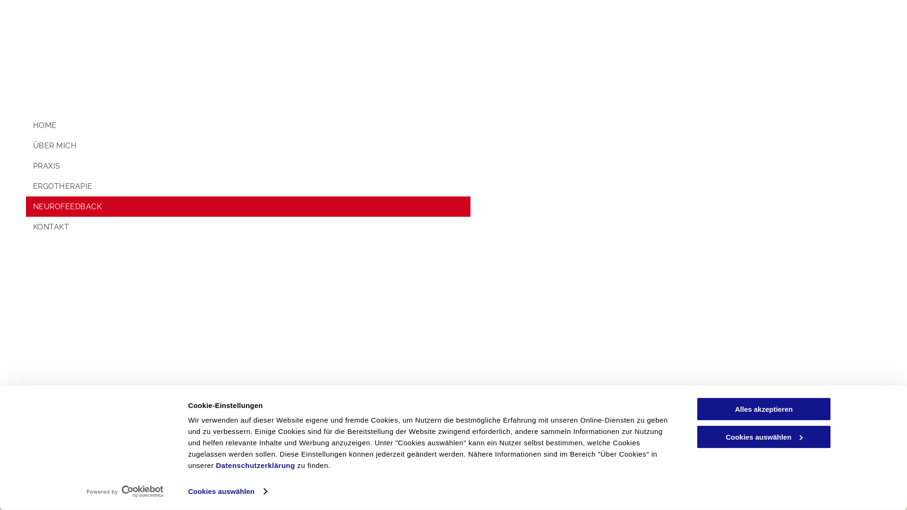 This screenshot has height=510, width=907. What do you see at coordinates (248, 186) in the screenshot?
I see `ERGOTHERAPIE` at bounding box center [248, 186].